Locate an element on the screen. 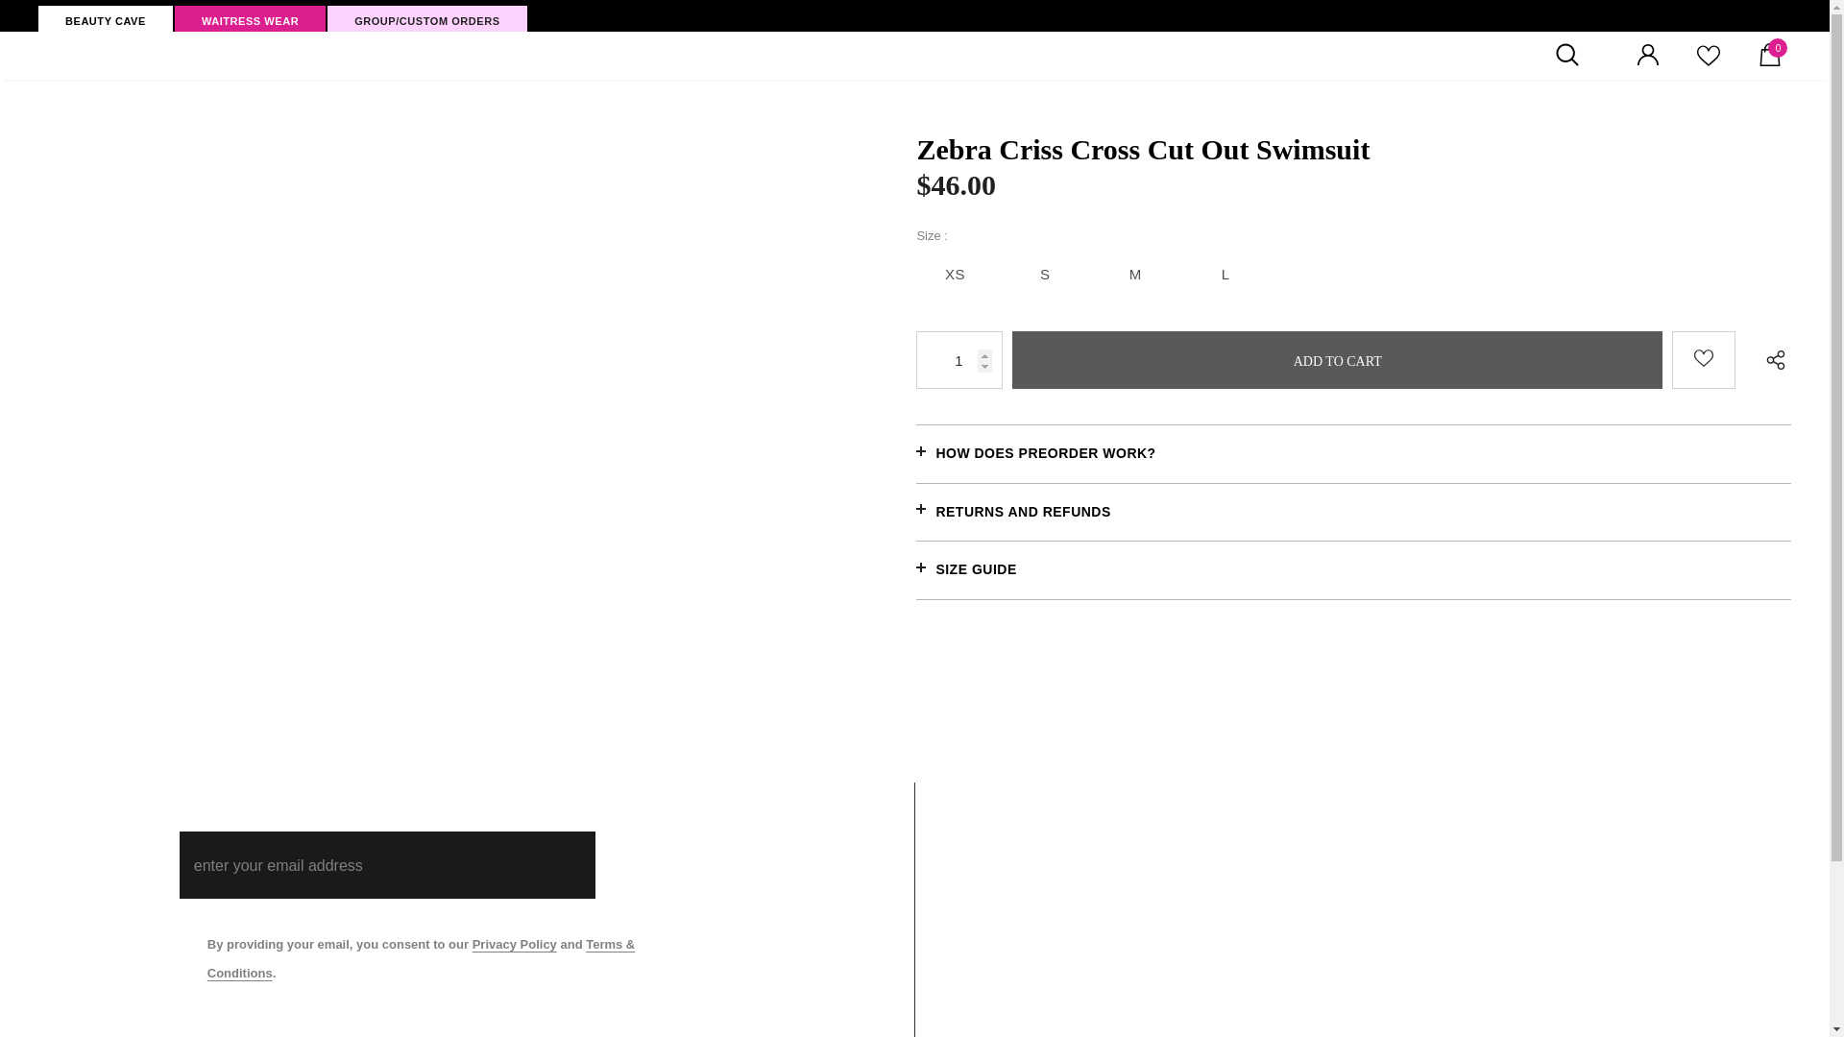 This screenshot has height=1037, width=1844. BEAUTY CAVE is located at coordinates (106, 19).